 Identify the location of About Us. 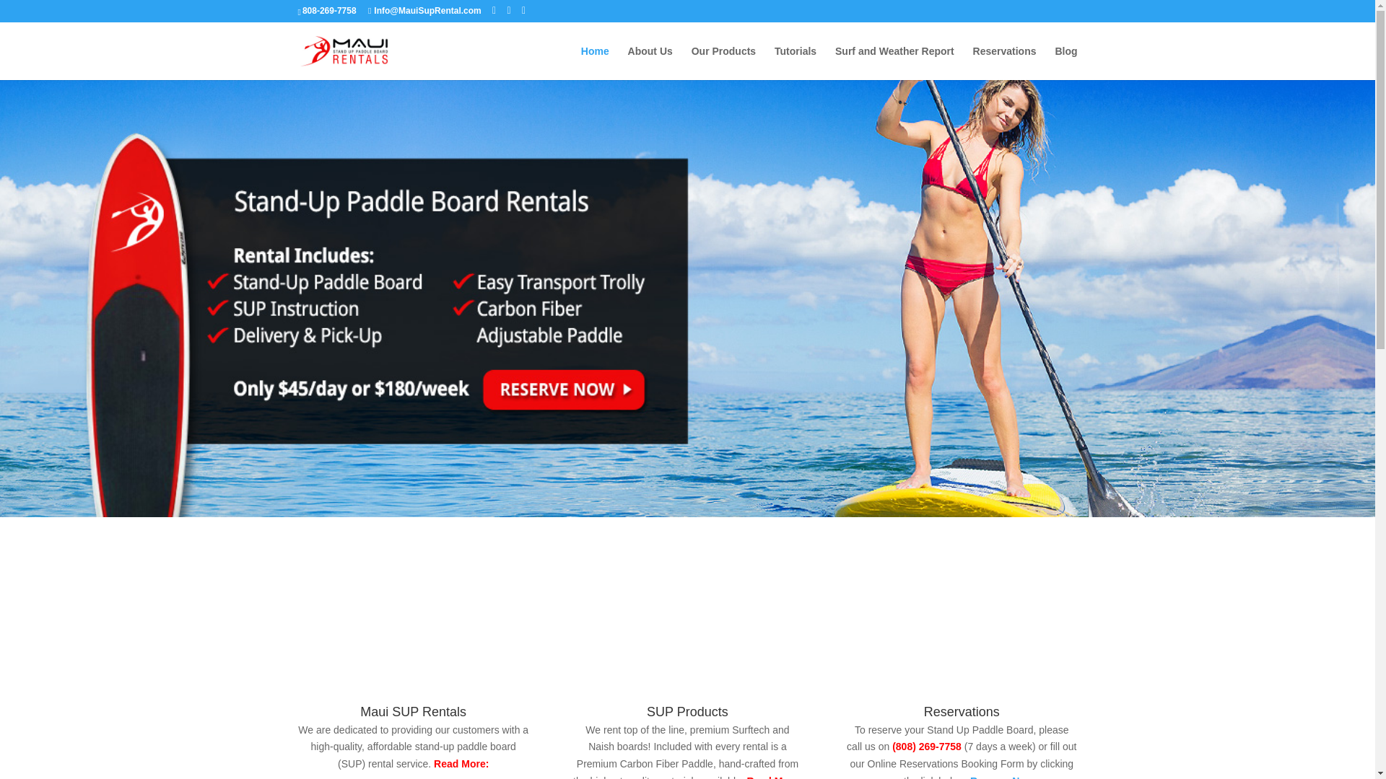
(650, 63).